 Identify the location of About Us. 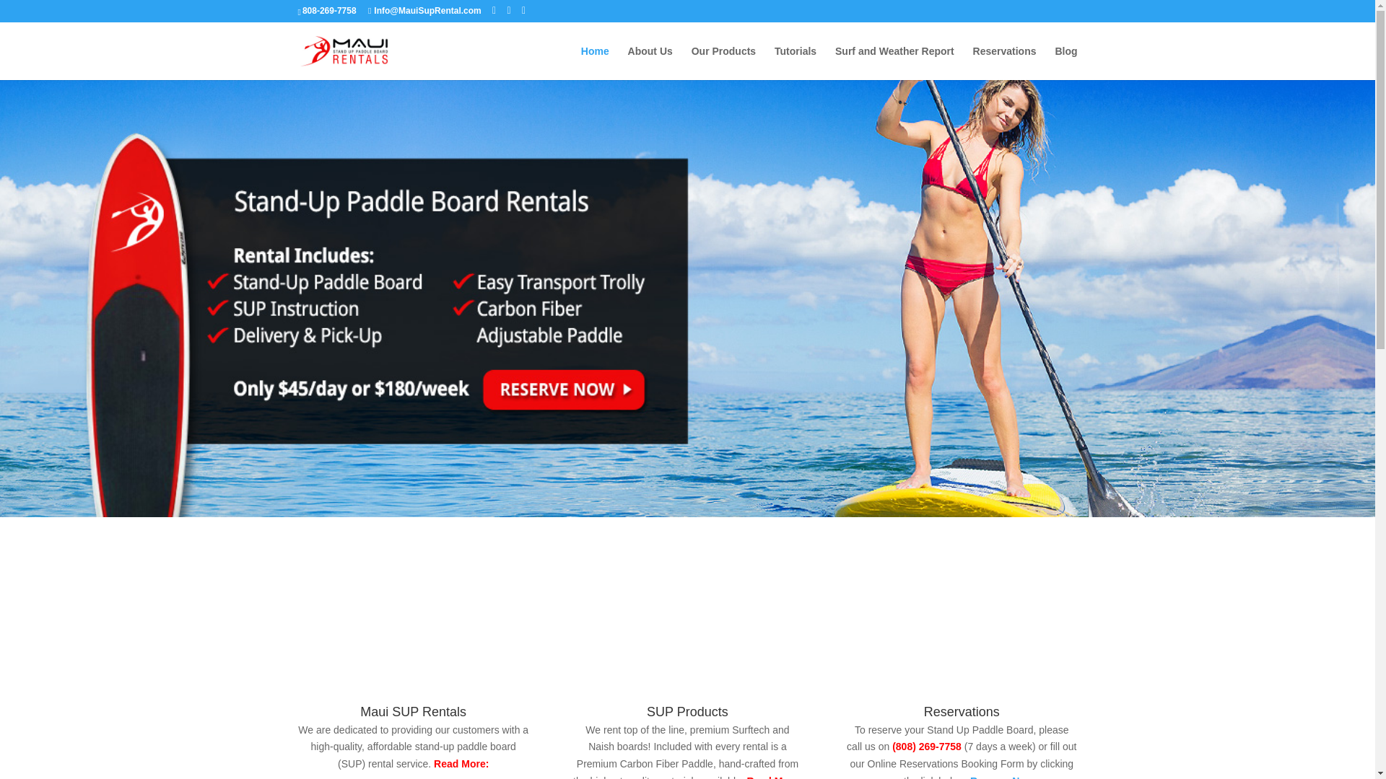
(650, 63).